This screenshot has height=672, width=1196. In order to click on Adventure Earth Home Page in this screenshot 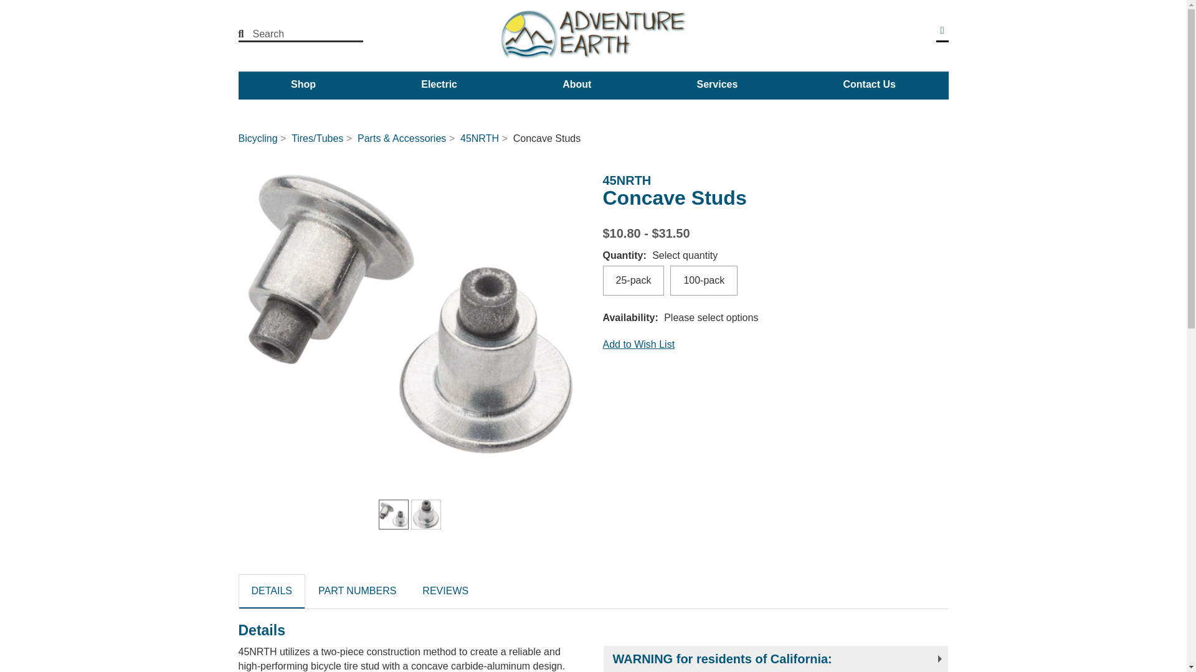, I will do `click(593, 34)`.